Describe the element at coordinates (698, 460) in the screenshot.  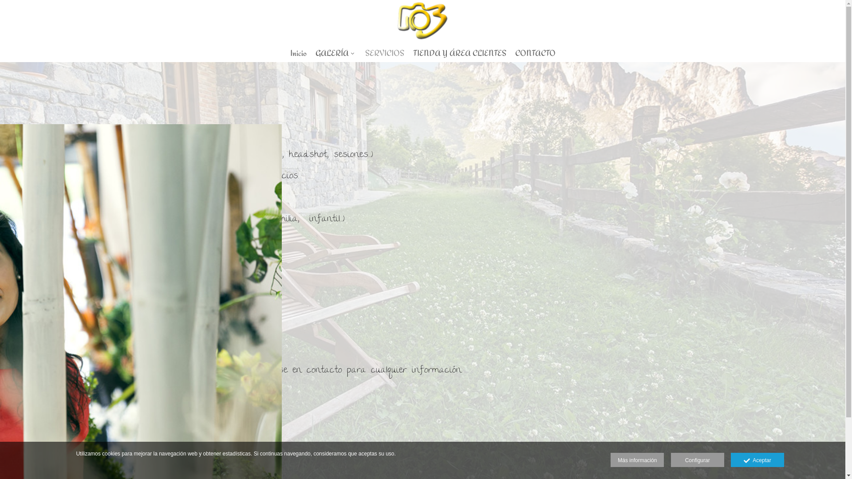
I see `Configurar` at that location.